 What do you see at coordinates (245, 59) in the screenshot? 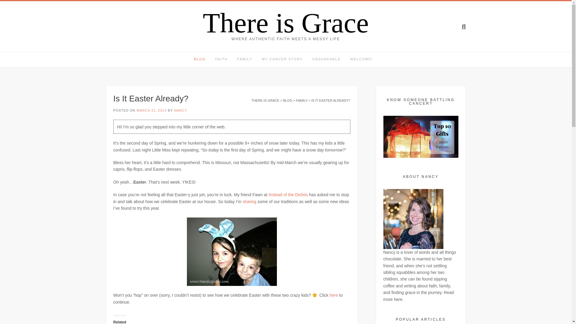
I see `FAMILY` at bounding box center [245, 59].